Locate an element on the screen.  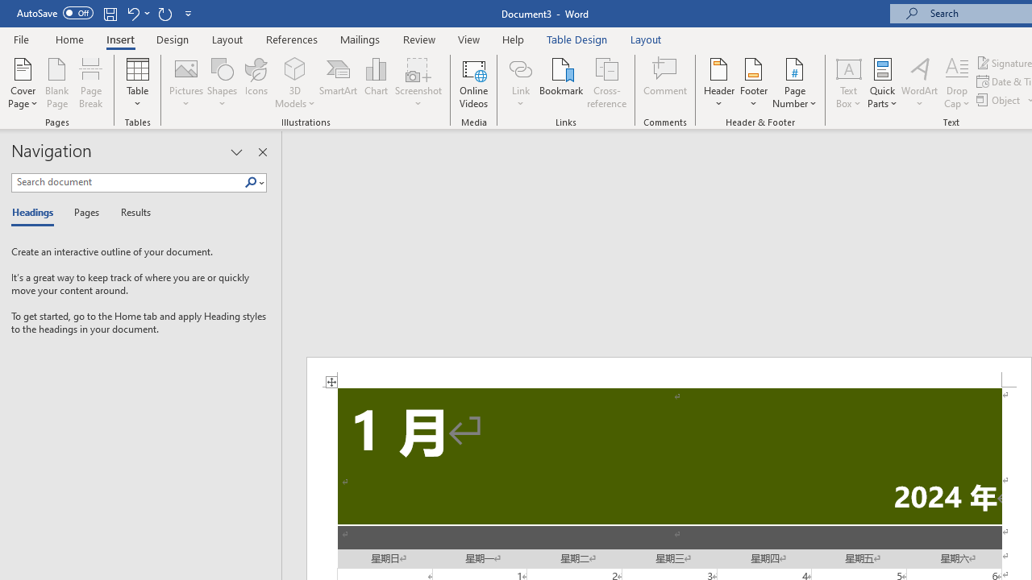
Shapes is located at coordinates (222, 82).